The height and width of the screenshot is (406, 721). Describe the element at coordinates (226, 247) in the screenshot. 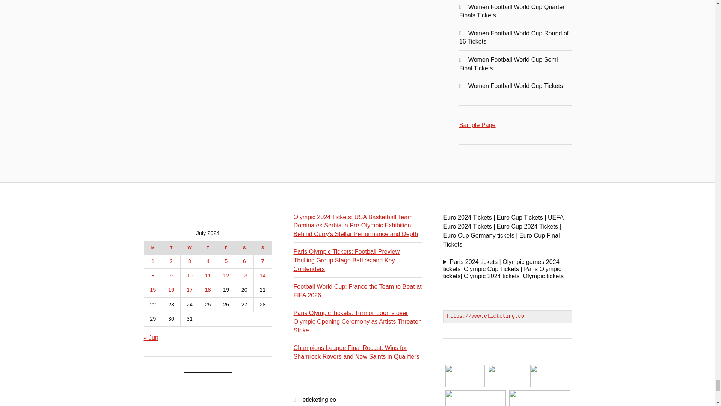

I see `Friday` at that location.